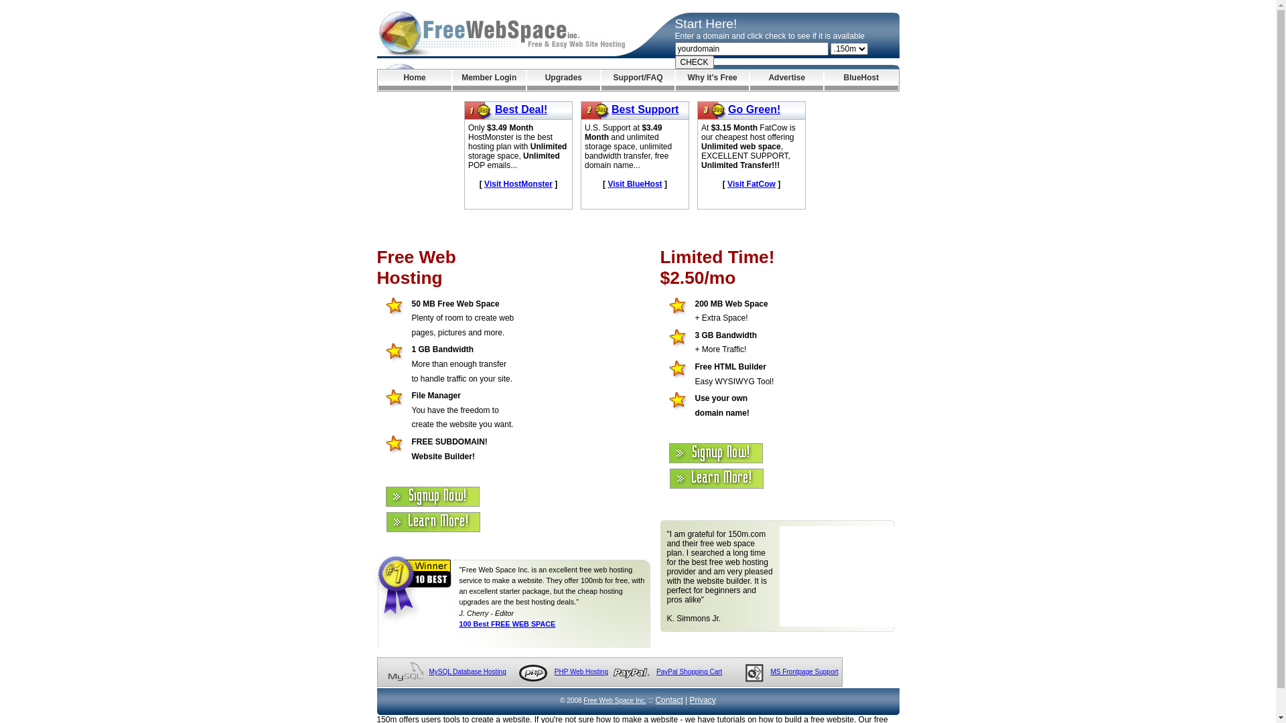 The image size is (1286, 723). What do you see at coordinates (508, 624) in the screenshot?
I see `100 Best FREE WEB SPACE` at bounding box center [508, 624].